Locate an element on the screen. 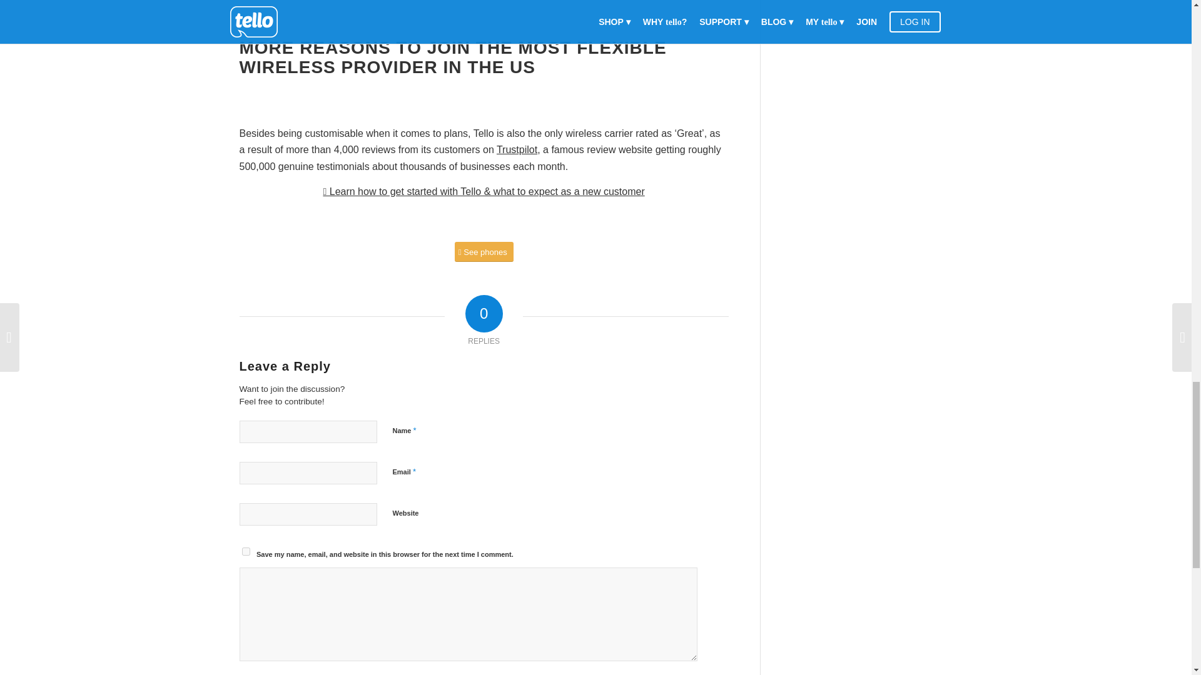 This screenshot has height=675, width=1201. yes is located at coordinates (245, 551).